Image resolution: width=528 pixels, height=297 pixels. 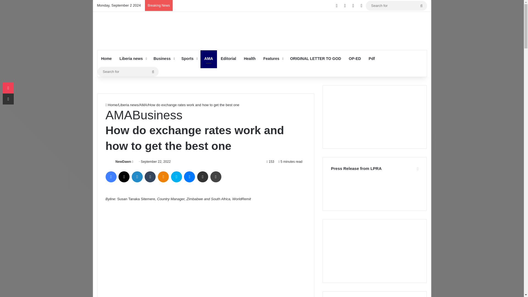 I want to click on X, so click(x=124, y=177).